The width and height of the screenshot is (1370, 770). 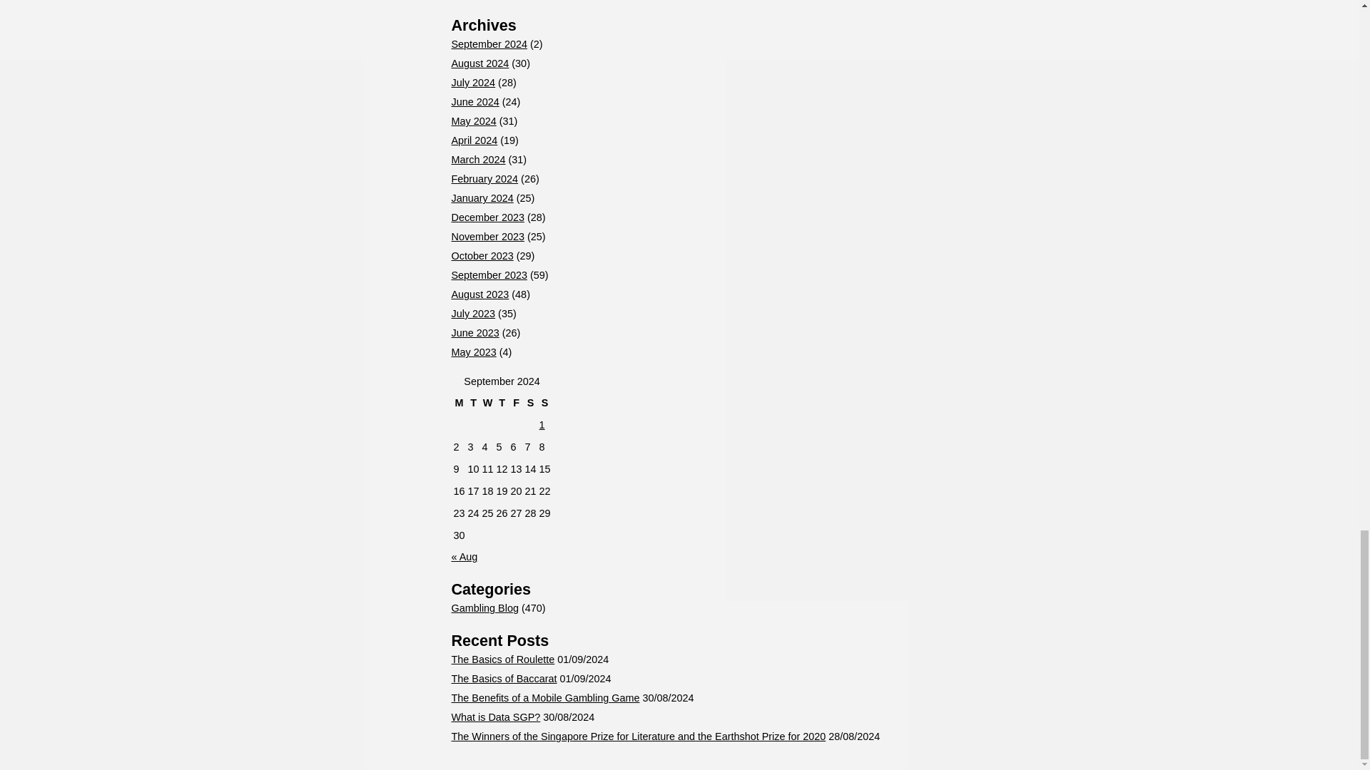 I want to click on May 2024, so click(x=473, y=121).